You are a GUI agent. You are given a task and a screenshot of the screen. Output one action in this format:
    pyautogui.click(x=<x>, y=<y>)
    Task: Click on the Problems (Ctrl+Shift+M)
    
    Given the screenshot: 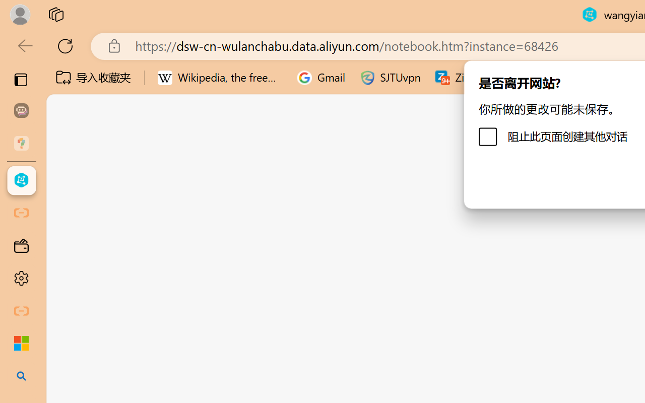 What is the action you would take?
    pyautogui.click(x=286, y=180)
    